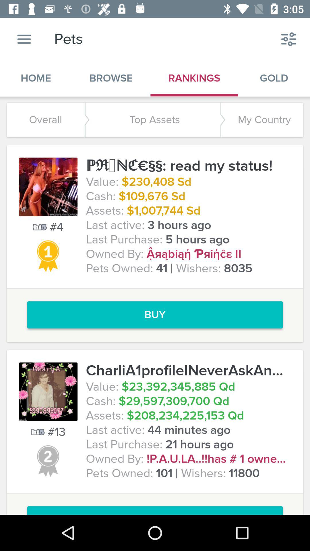 This screenshot has height=551, width=310. What do you see at coordinates (24, 39) in the screenshot?
I see `turn on icon next to the pets` at bounding box center [24, 39].